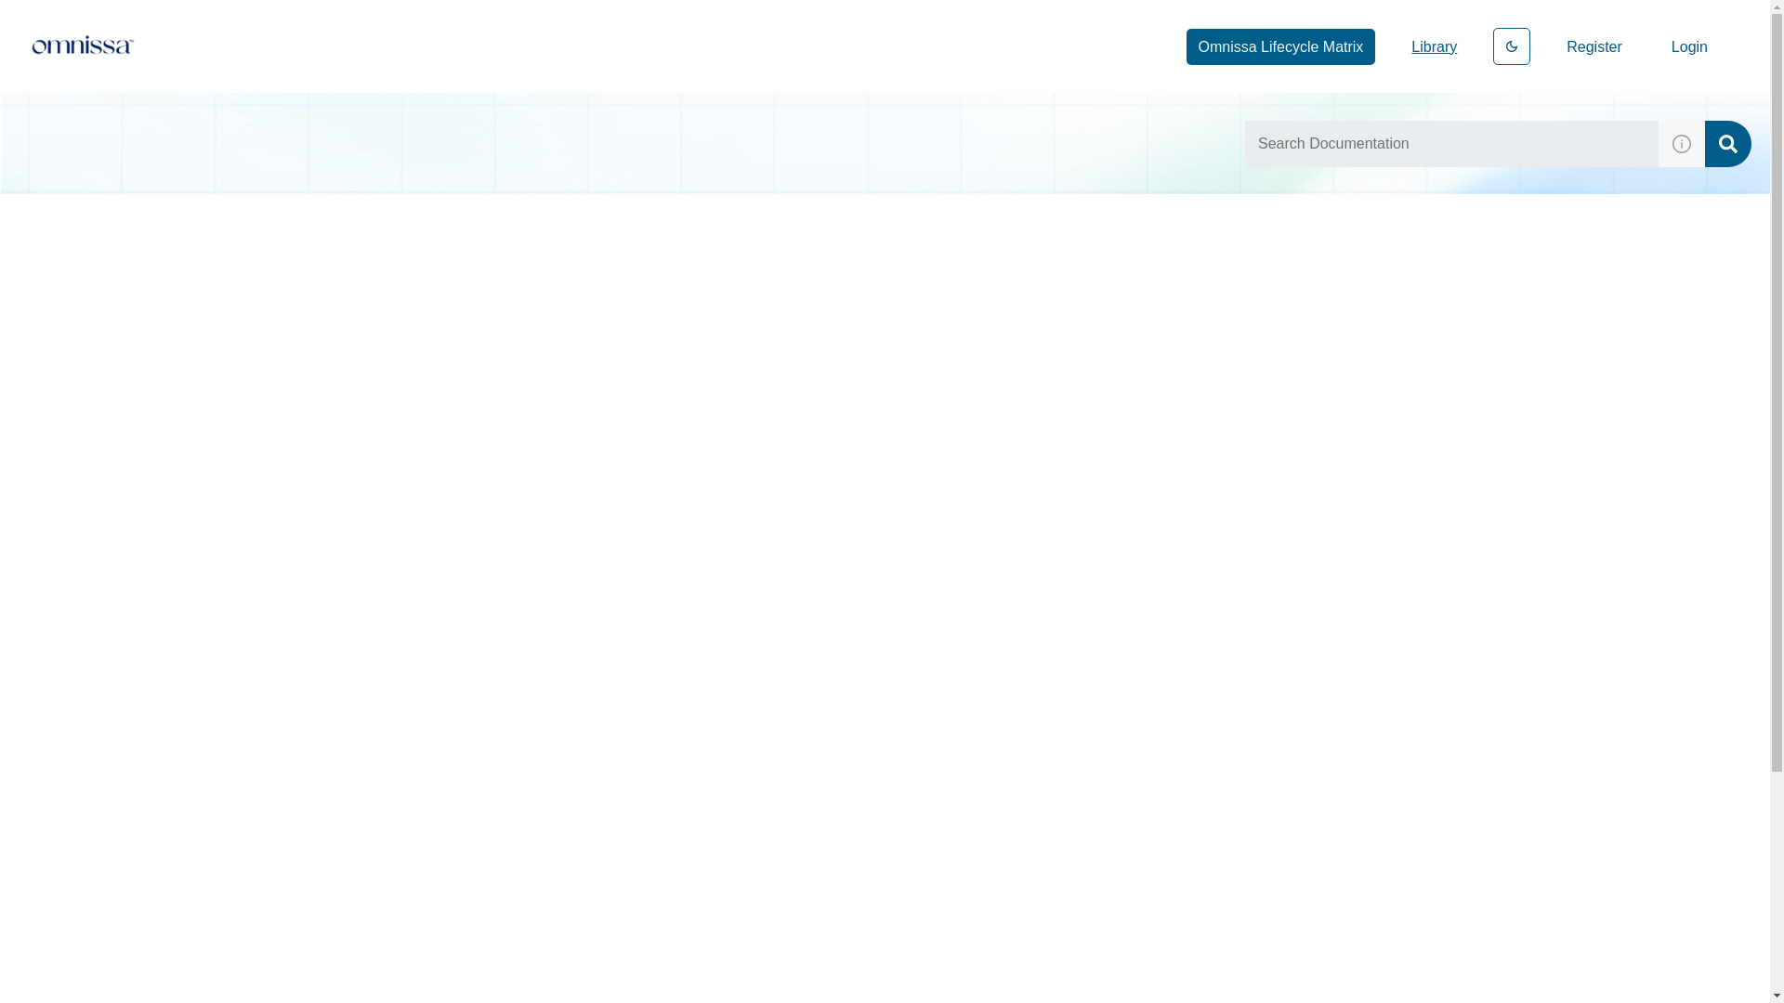  Describe the element at coordinates (1689, 46) in the screenshot. I see `Login` at that location.